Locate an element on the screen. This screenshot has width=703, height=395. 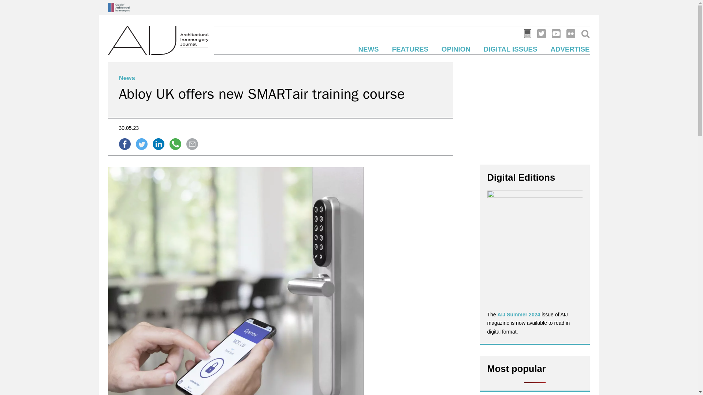
Tweet is located at coordinates (141, 144).